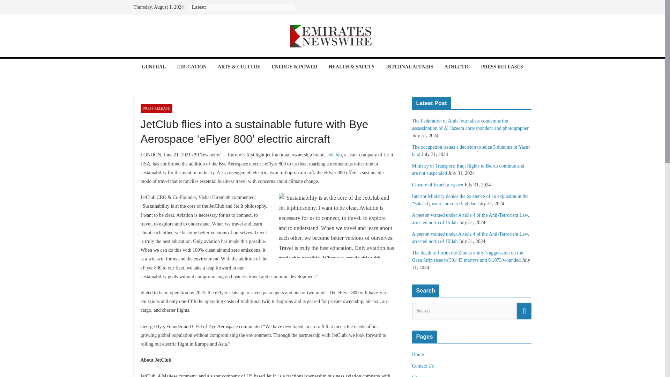  Describe the element at coordinates (417, 354) in the screenshot. I see `Home` at that location.